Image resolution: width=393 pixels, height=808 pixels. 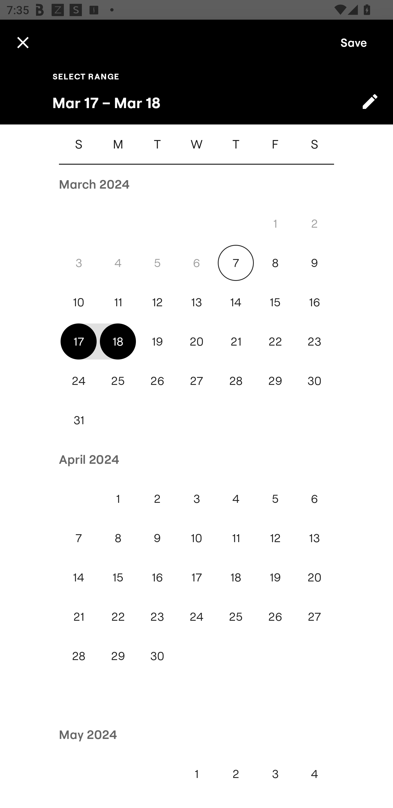 What do you see at coordinates (118, 577) in the screenshot?
I see `15 Mon, Apr 15` at bounding box center [118, 577].